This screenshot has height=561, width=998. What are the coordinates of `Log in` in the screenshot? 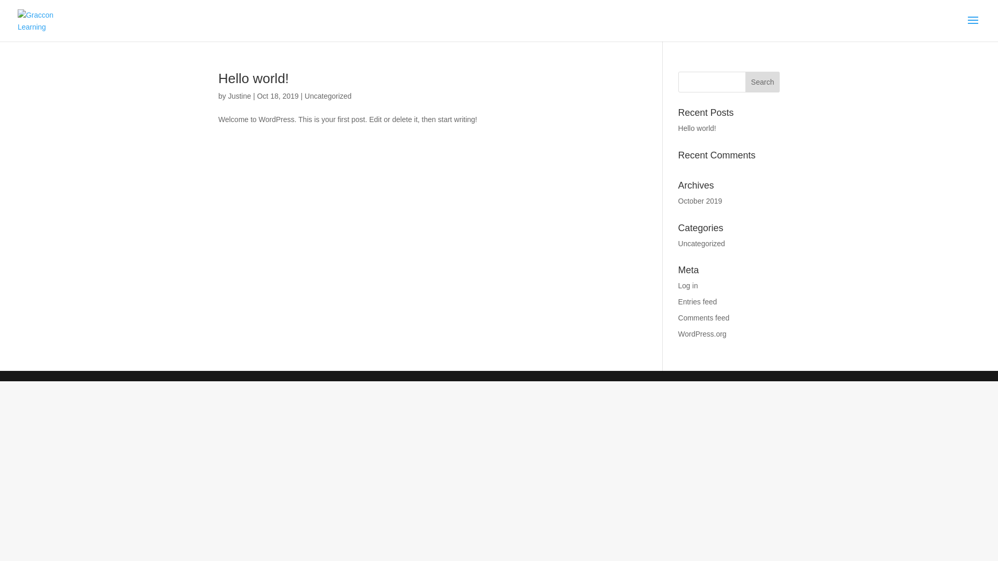 It's located at (688, 286).